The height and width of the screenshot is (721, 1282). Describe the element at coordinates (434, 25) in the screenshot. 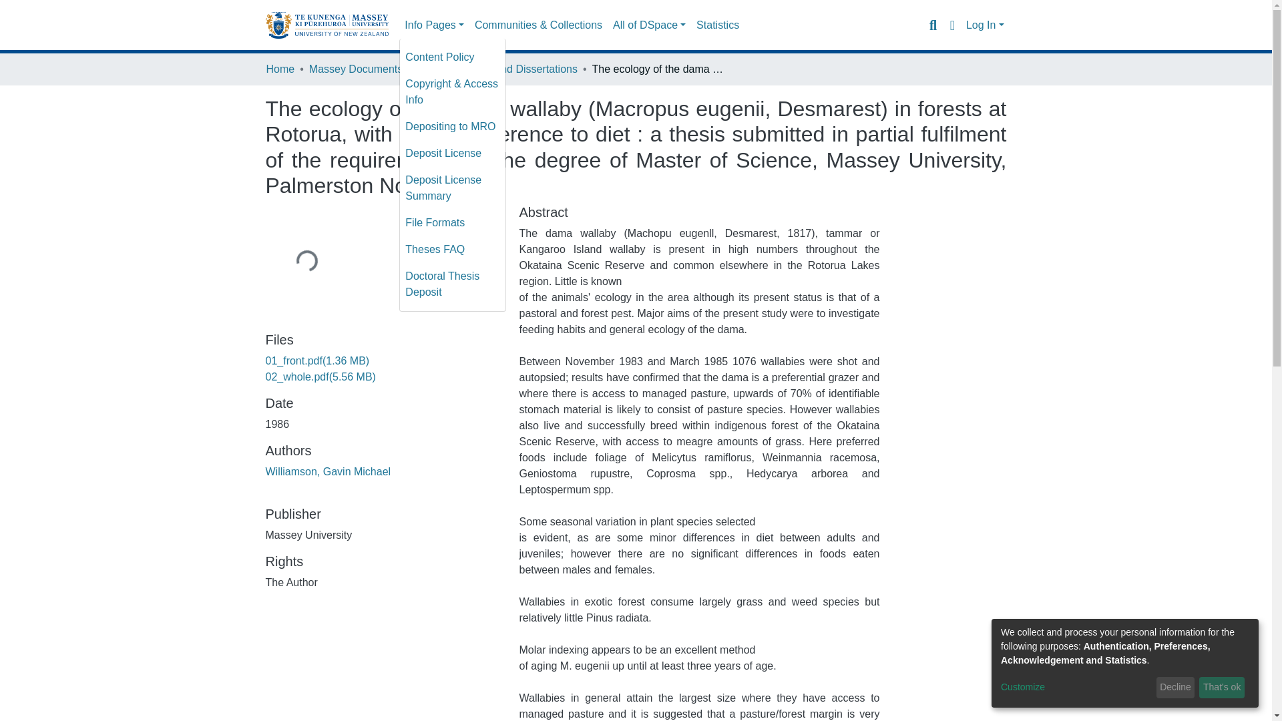

I see `Info Pages` at that location.